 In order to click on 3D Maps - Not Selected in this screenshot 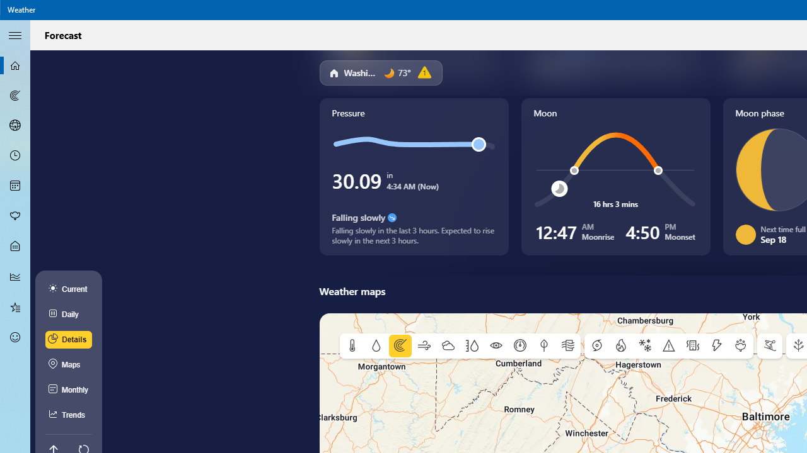, I will do `click(15, 125)`.